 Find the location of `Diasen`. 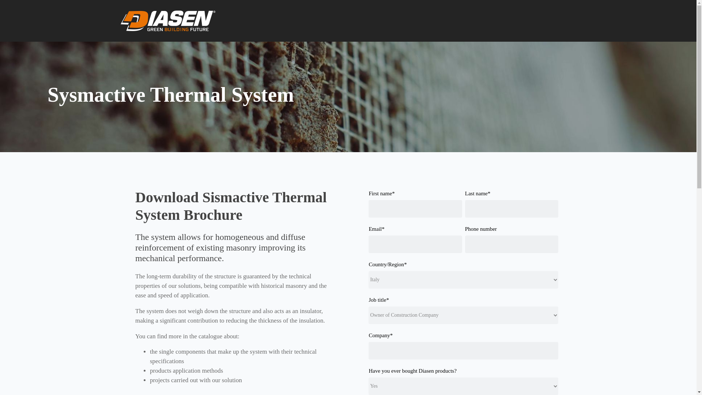

Diasen is located at coordinates (168, 21).